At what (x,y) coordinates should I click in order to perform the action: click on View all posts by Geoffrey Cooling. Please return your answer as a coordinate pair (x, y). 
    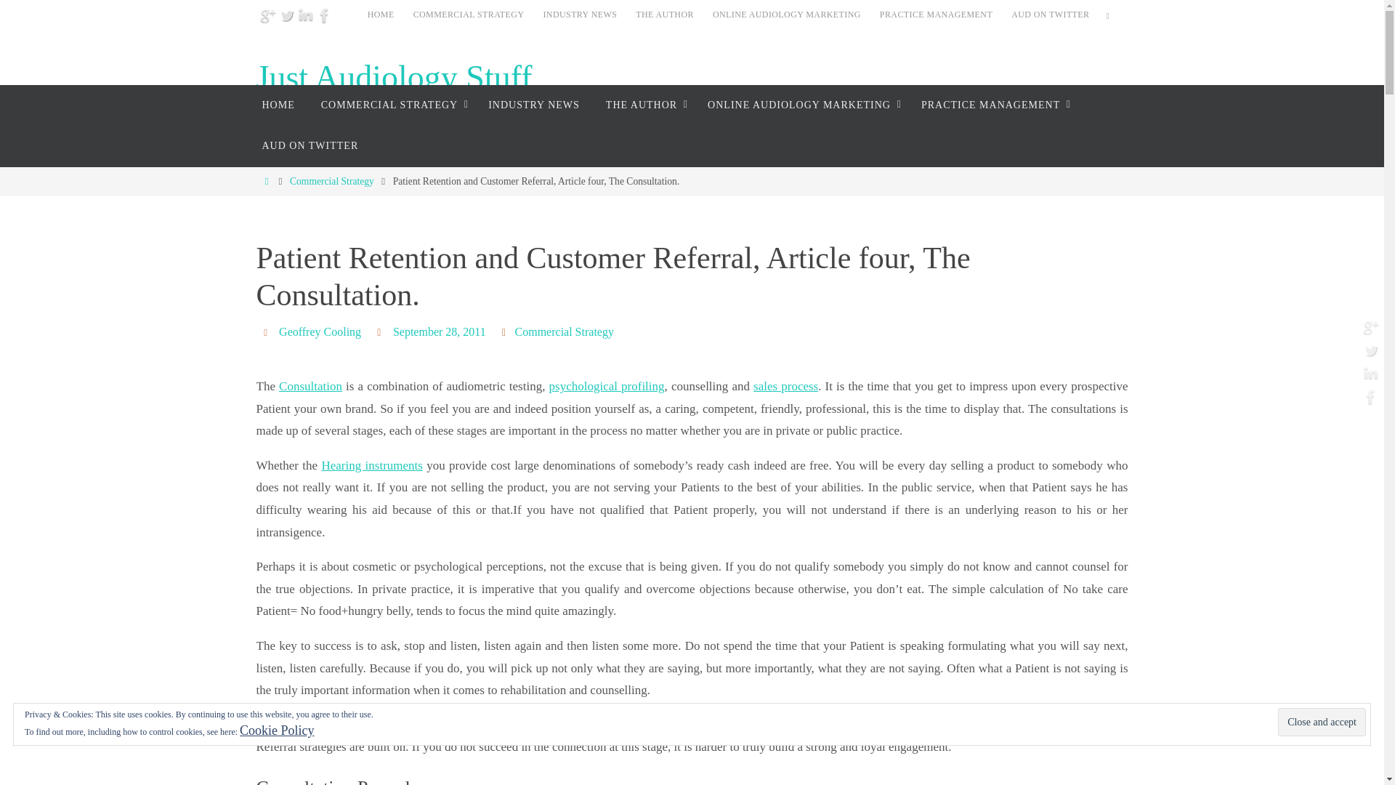
    Looking at the image, I should click on (320, 331).